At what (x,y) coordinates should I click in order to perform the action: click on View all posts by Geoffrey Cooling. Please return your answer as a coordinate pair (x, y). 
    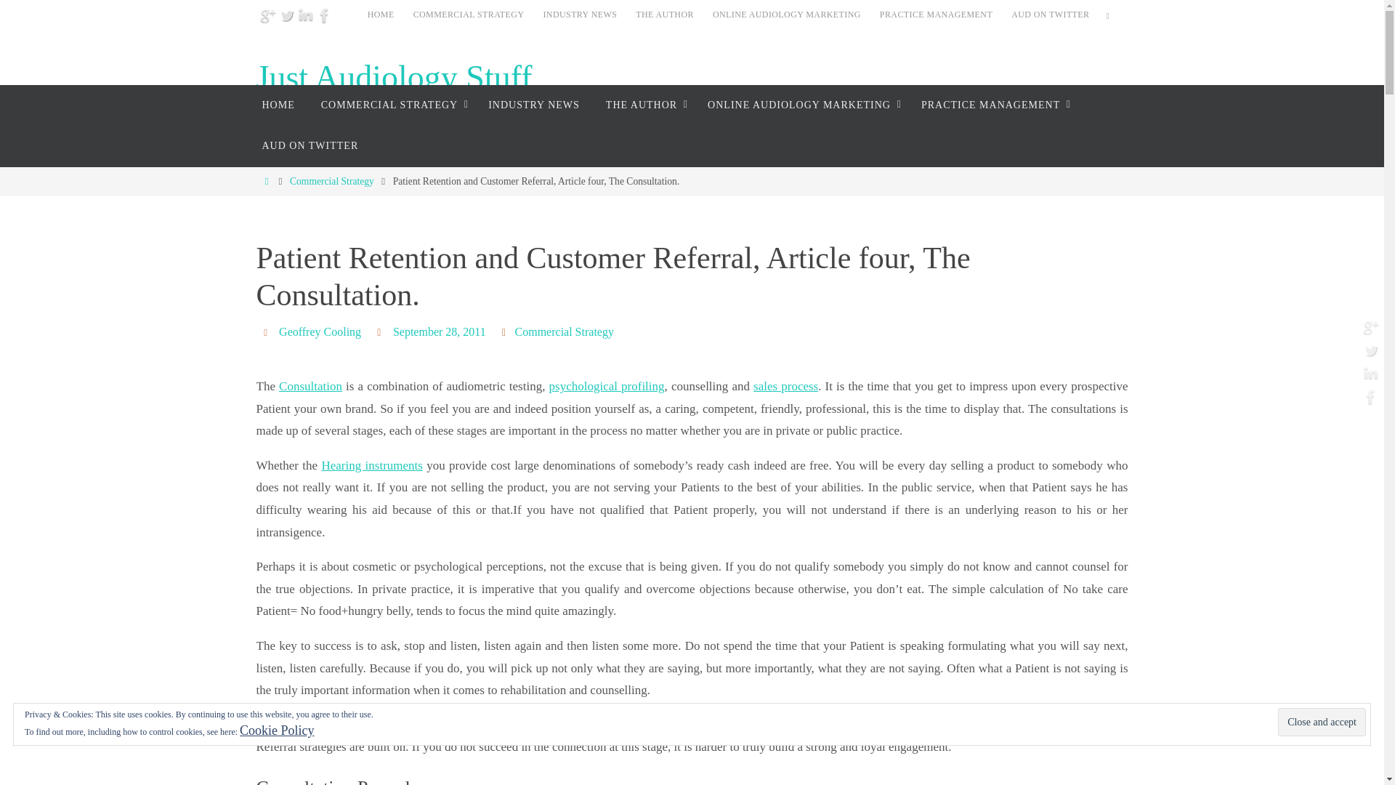
    Looking at the image, I should click on (320, 331).